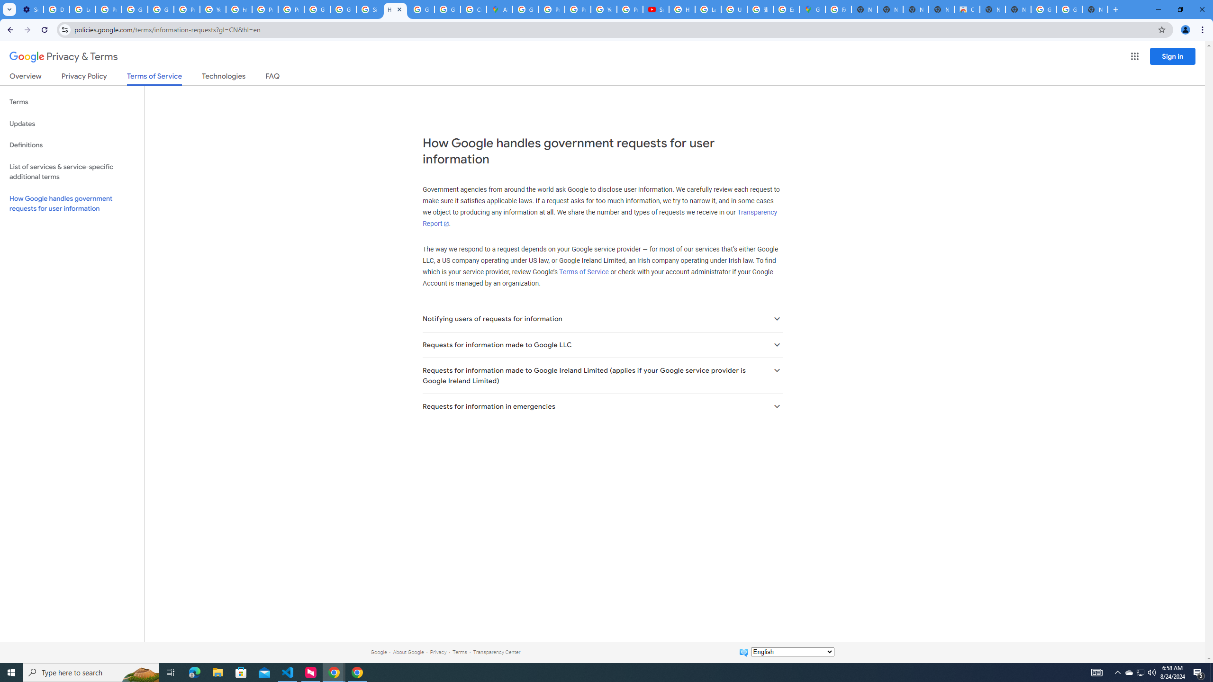 This screenshot has height=682, width=1213. Describe the element at coordinates (135, 9) in the screenshot. I see `Google Account Help` at that location.